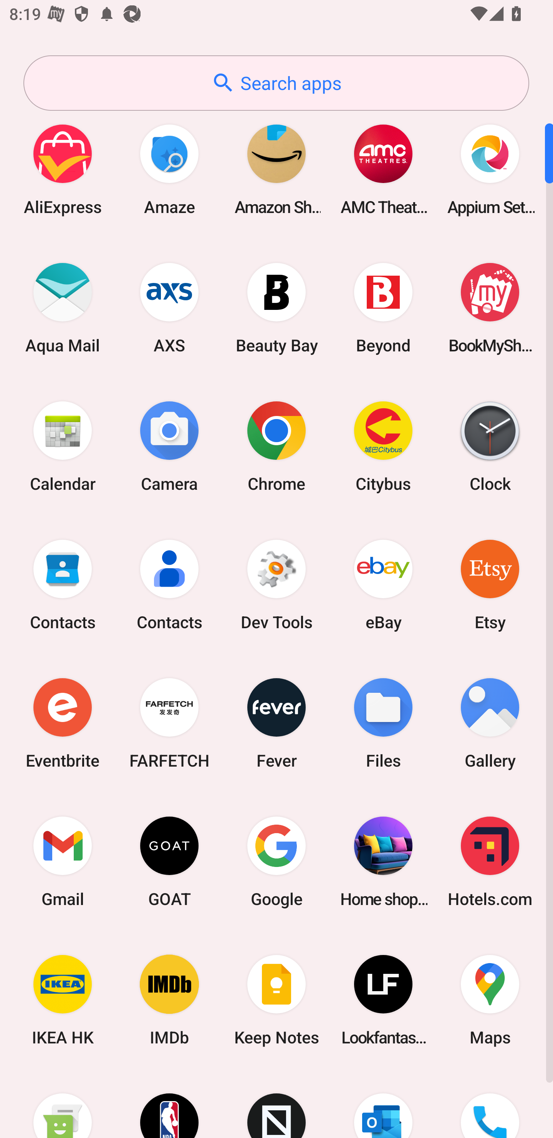 This screenshot has height=1138, width=553. I want to click on AXS, so click(169, 308).